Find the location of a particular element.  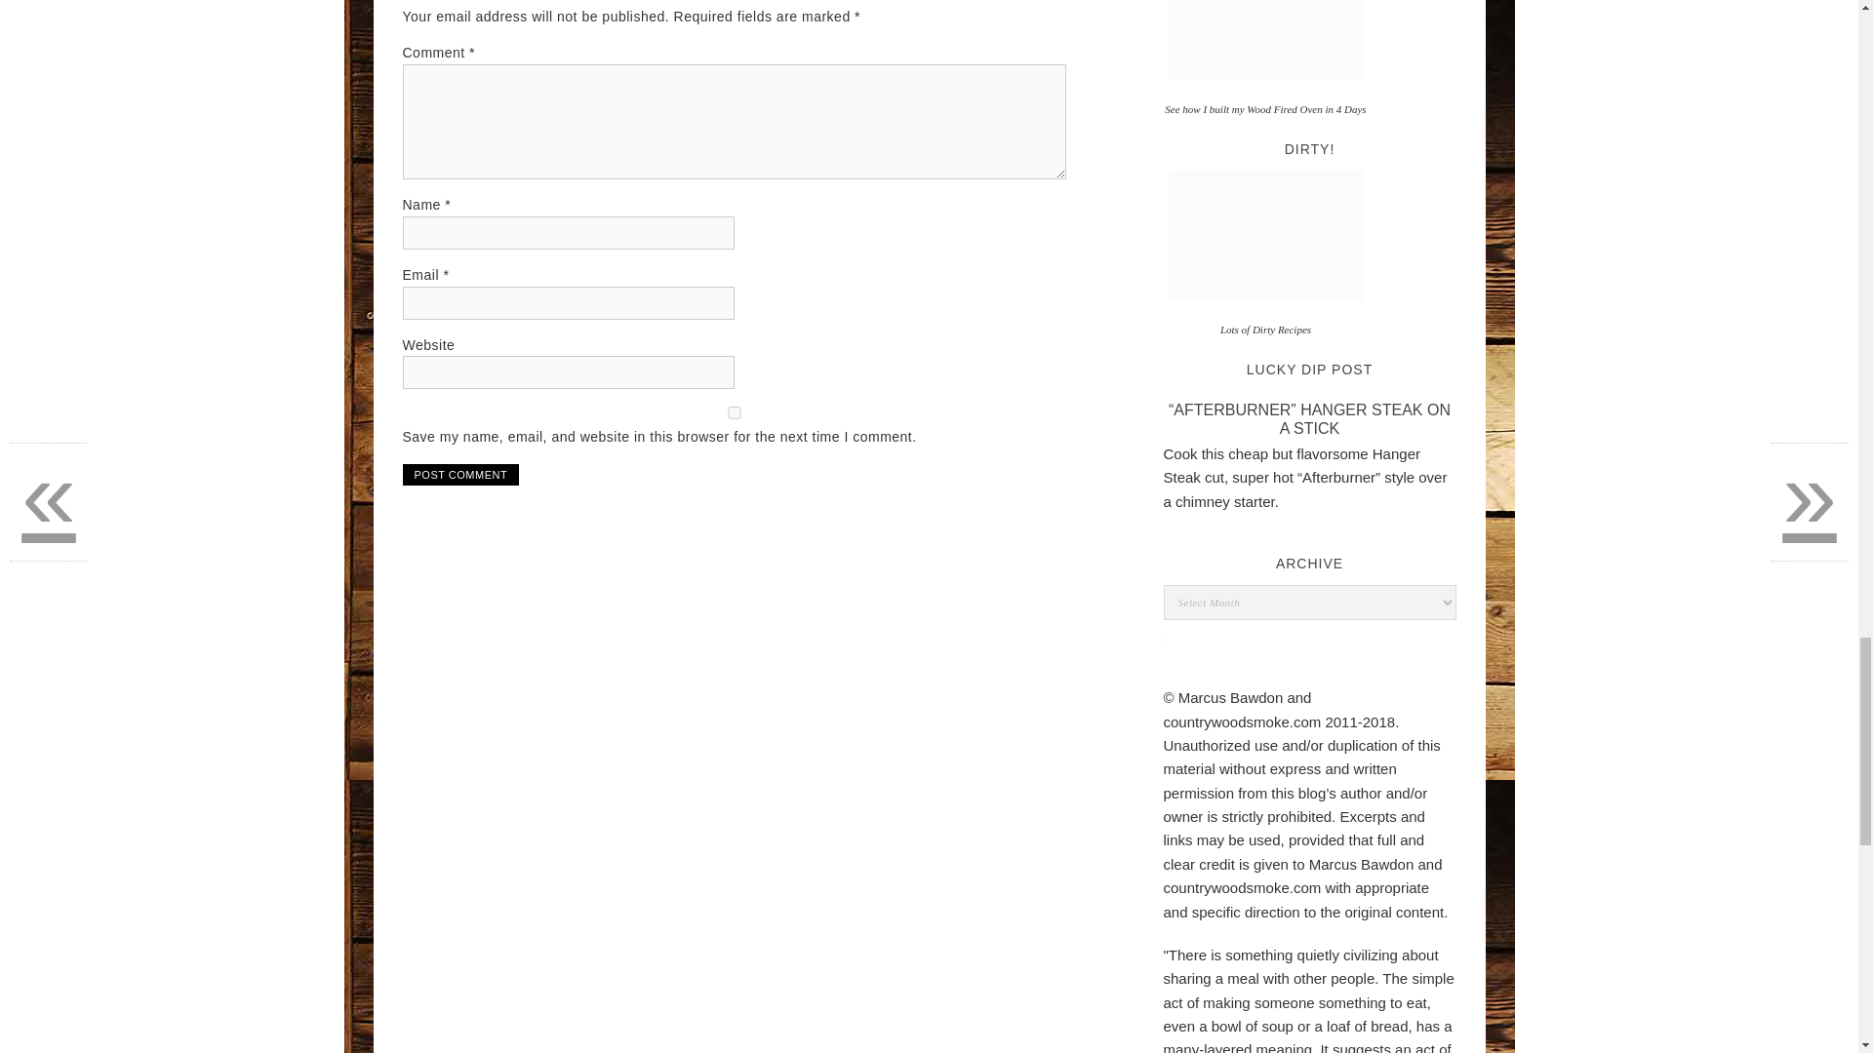

Lots of Dirty Recipes is located at coordinates (1266, 234).